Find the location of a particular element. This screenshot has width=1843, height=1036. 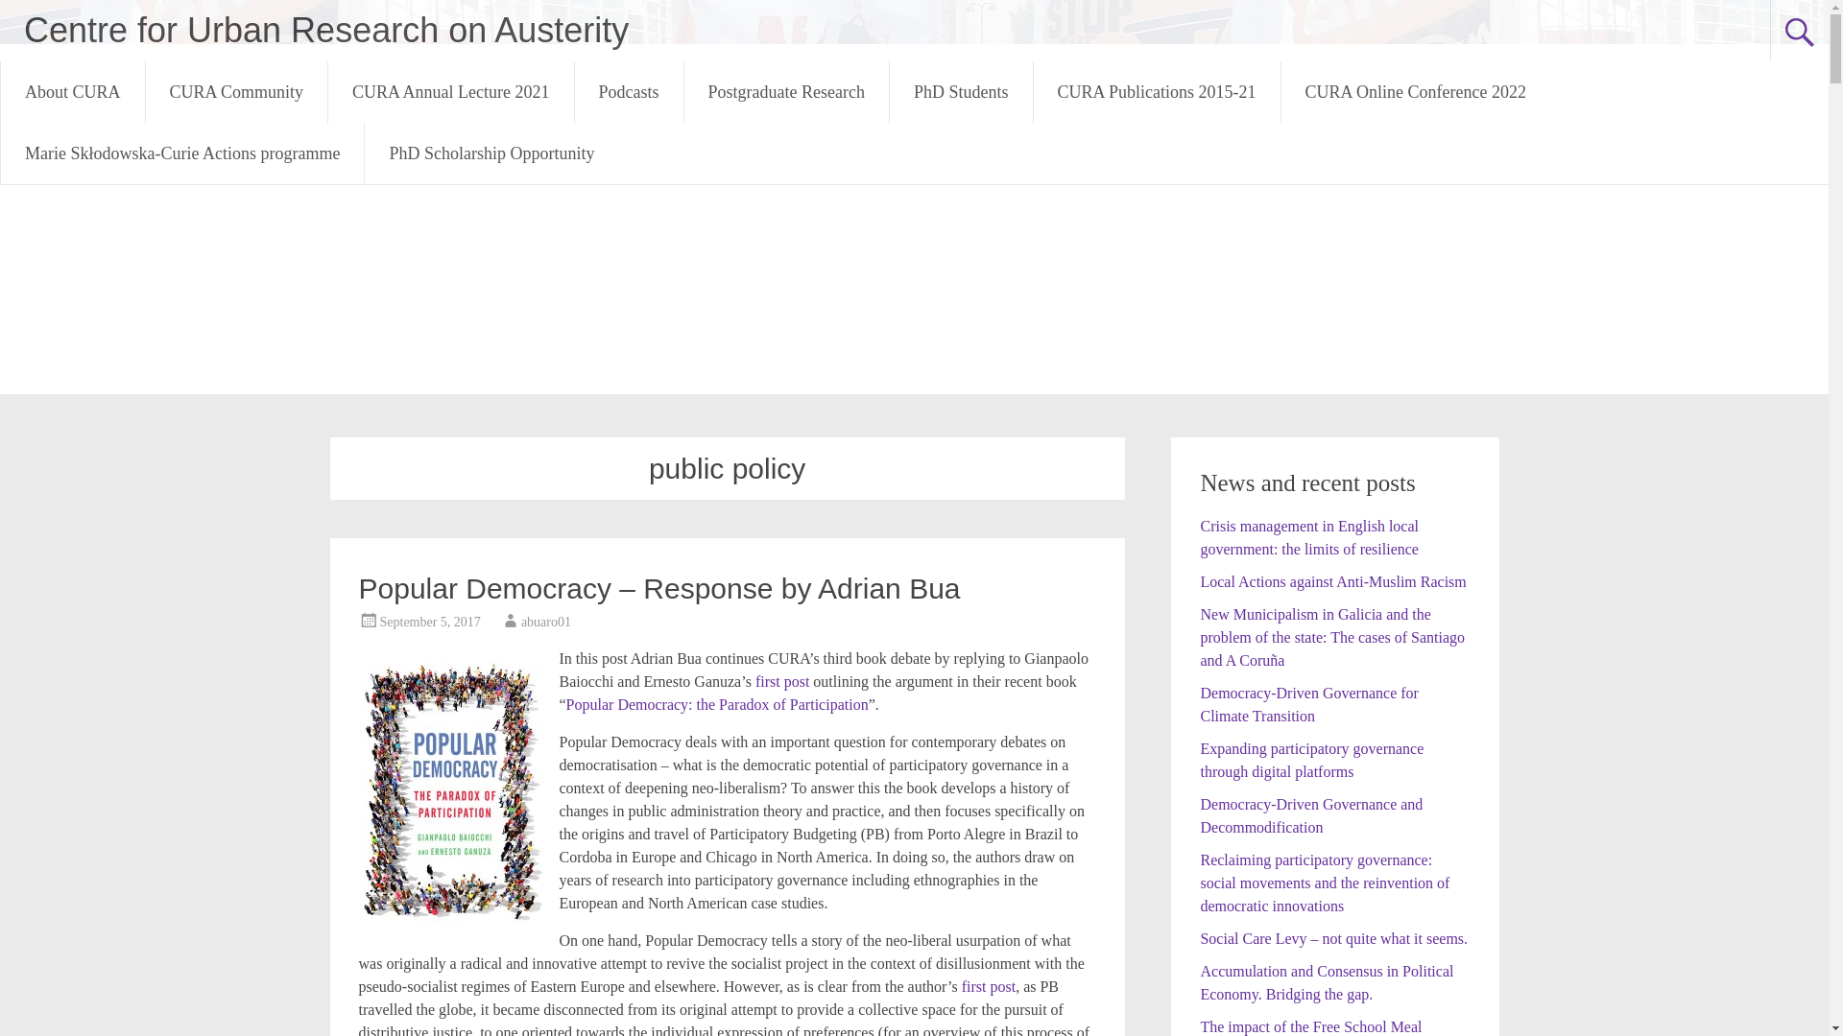

Popular Democracy: the Paradox of Participation is located at coordinates (716, 704).